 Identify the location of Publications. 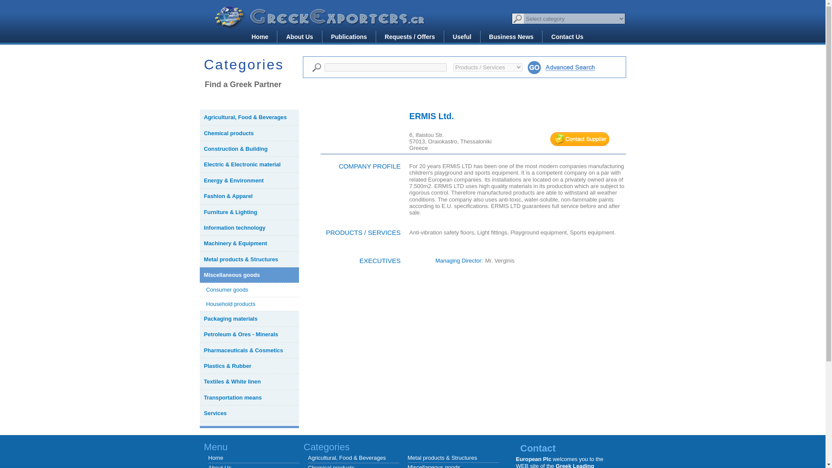
(349, 37).